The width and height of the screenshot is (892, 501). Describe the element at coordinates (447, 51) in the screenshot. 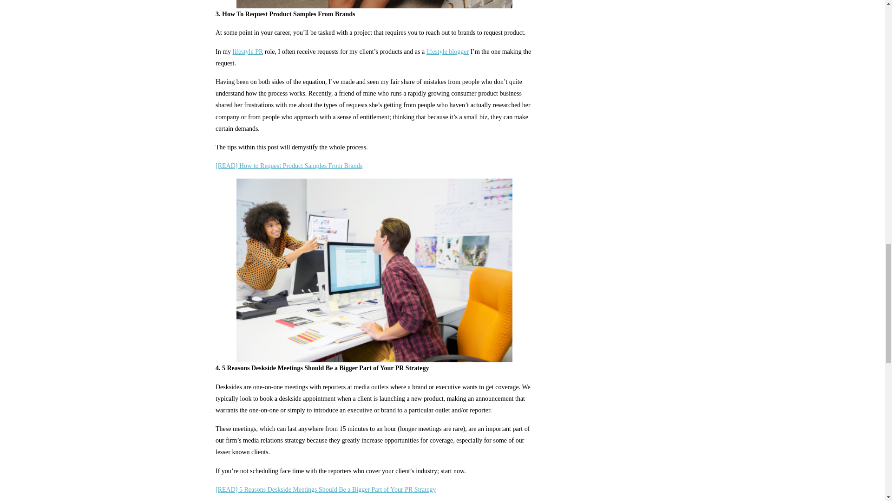

I see `Hashtags and Stilettos` at that location.